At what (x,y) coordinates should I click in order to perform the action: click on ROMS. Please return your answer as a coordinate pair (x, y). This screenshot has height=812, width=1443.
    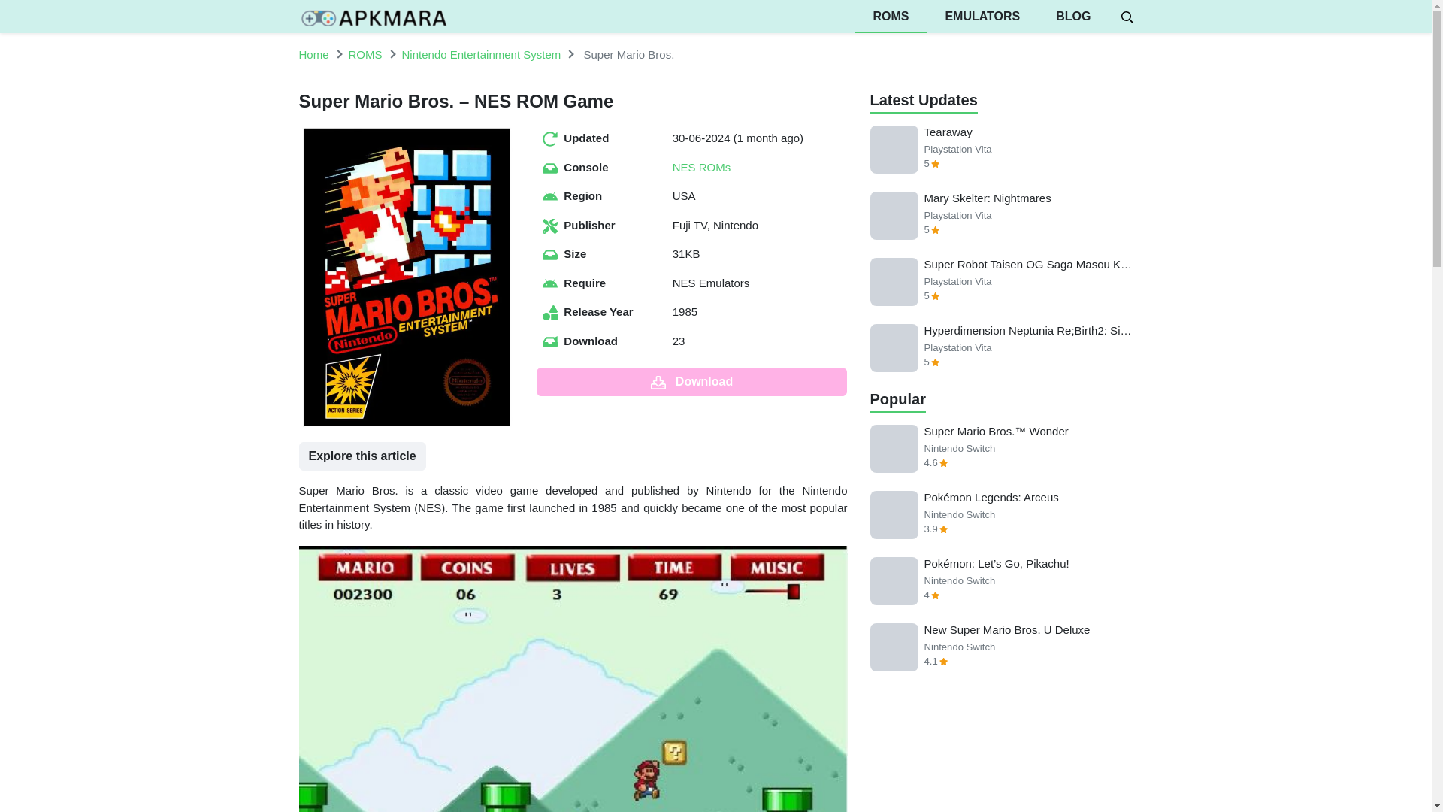
    Looking at the image, I should click on (890, 17).